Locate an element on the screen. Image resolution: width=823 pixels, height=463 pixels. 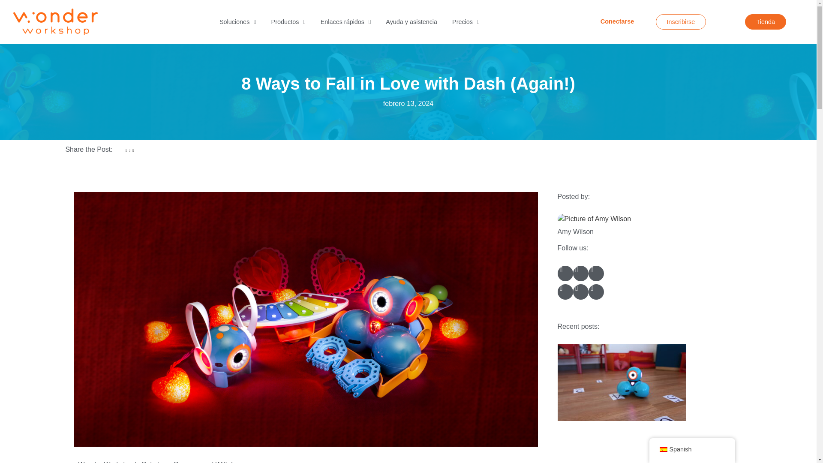
Ayuda y asistencia is located at coordinates (411, 21).